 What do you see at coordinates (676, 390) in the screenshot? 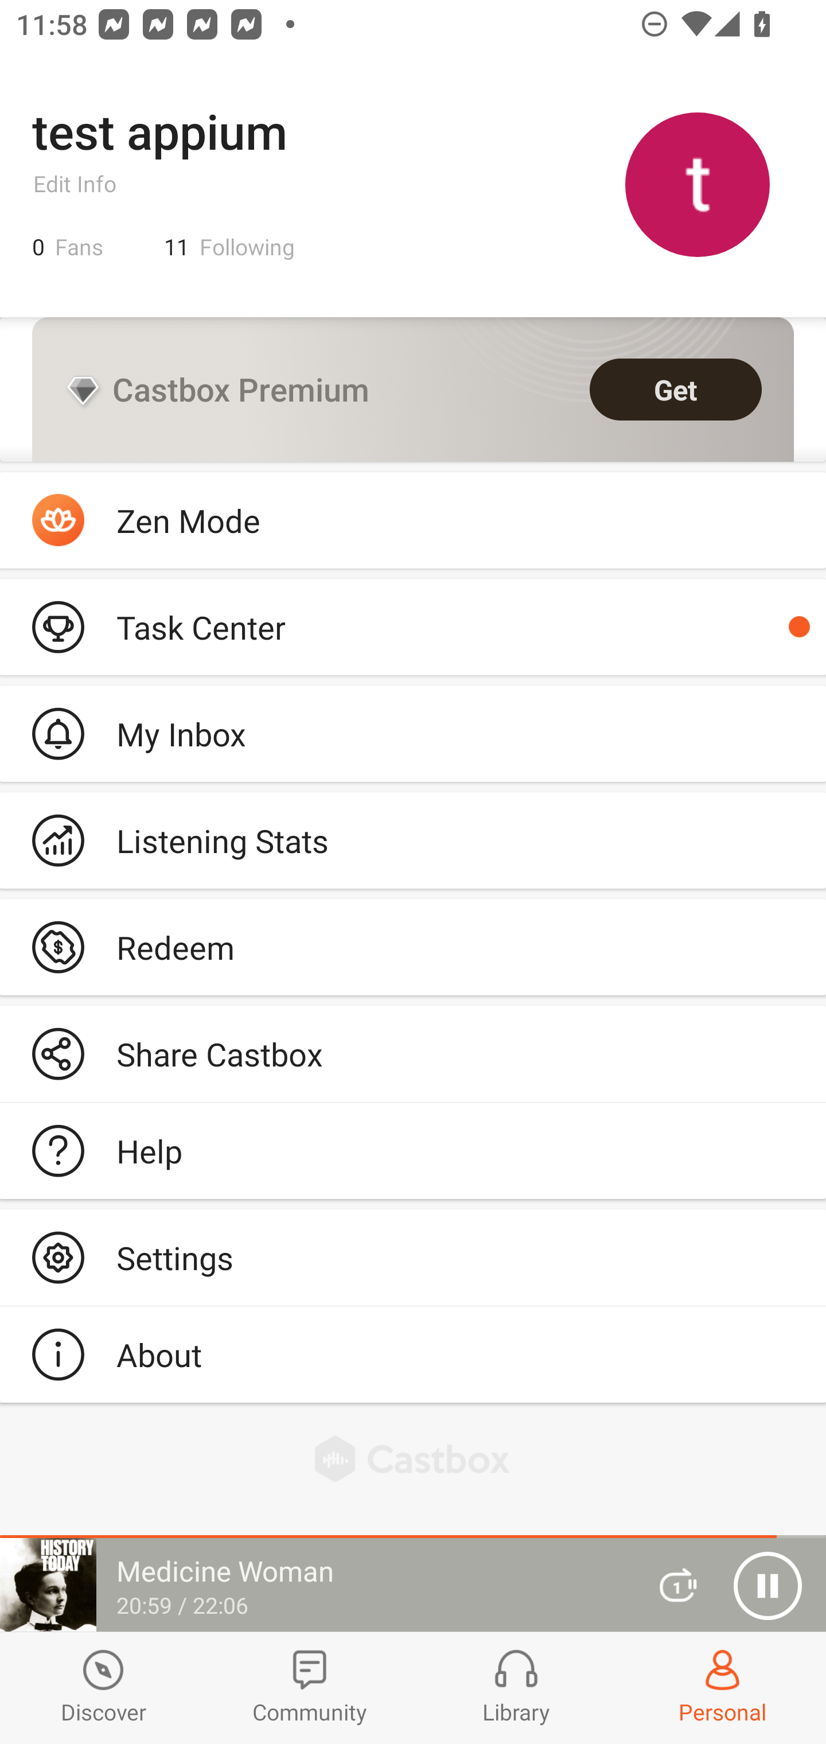
I see `Get` at bounding box center [676, 390].